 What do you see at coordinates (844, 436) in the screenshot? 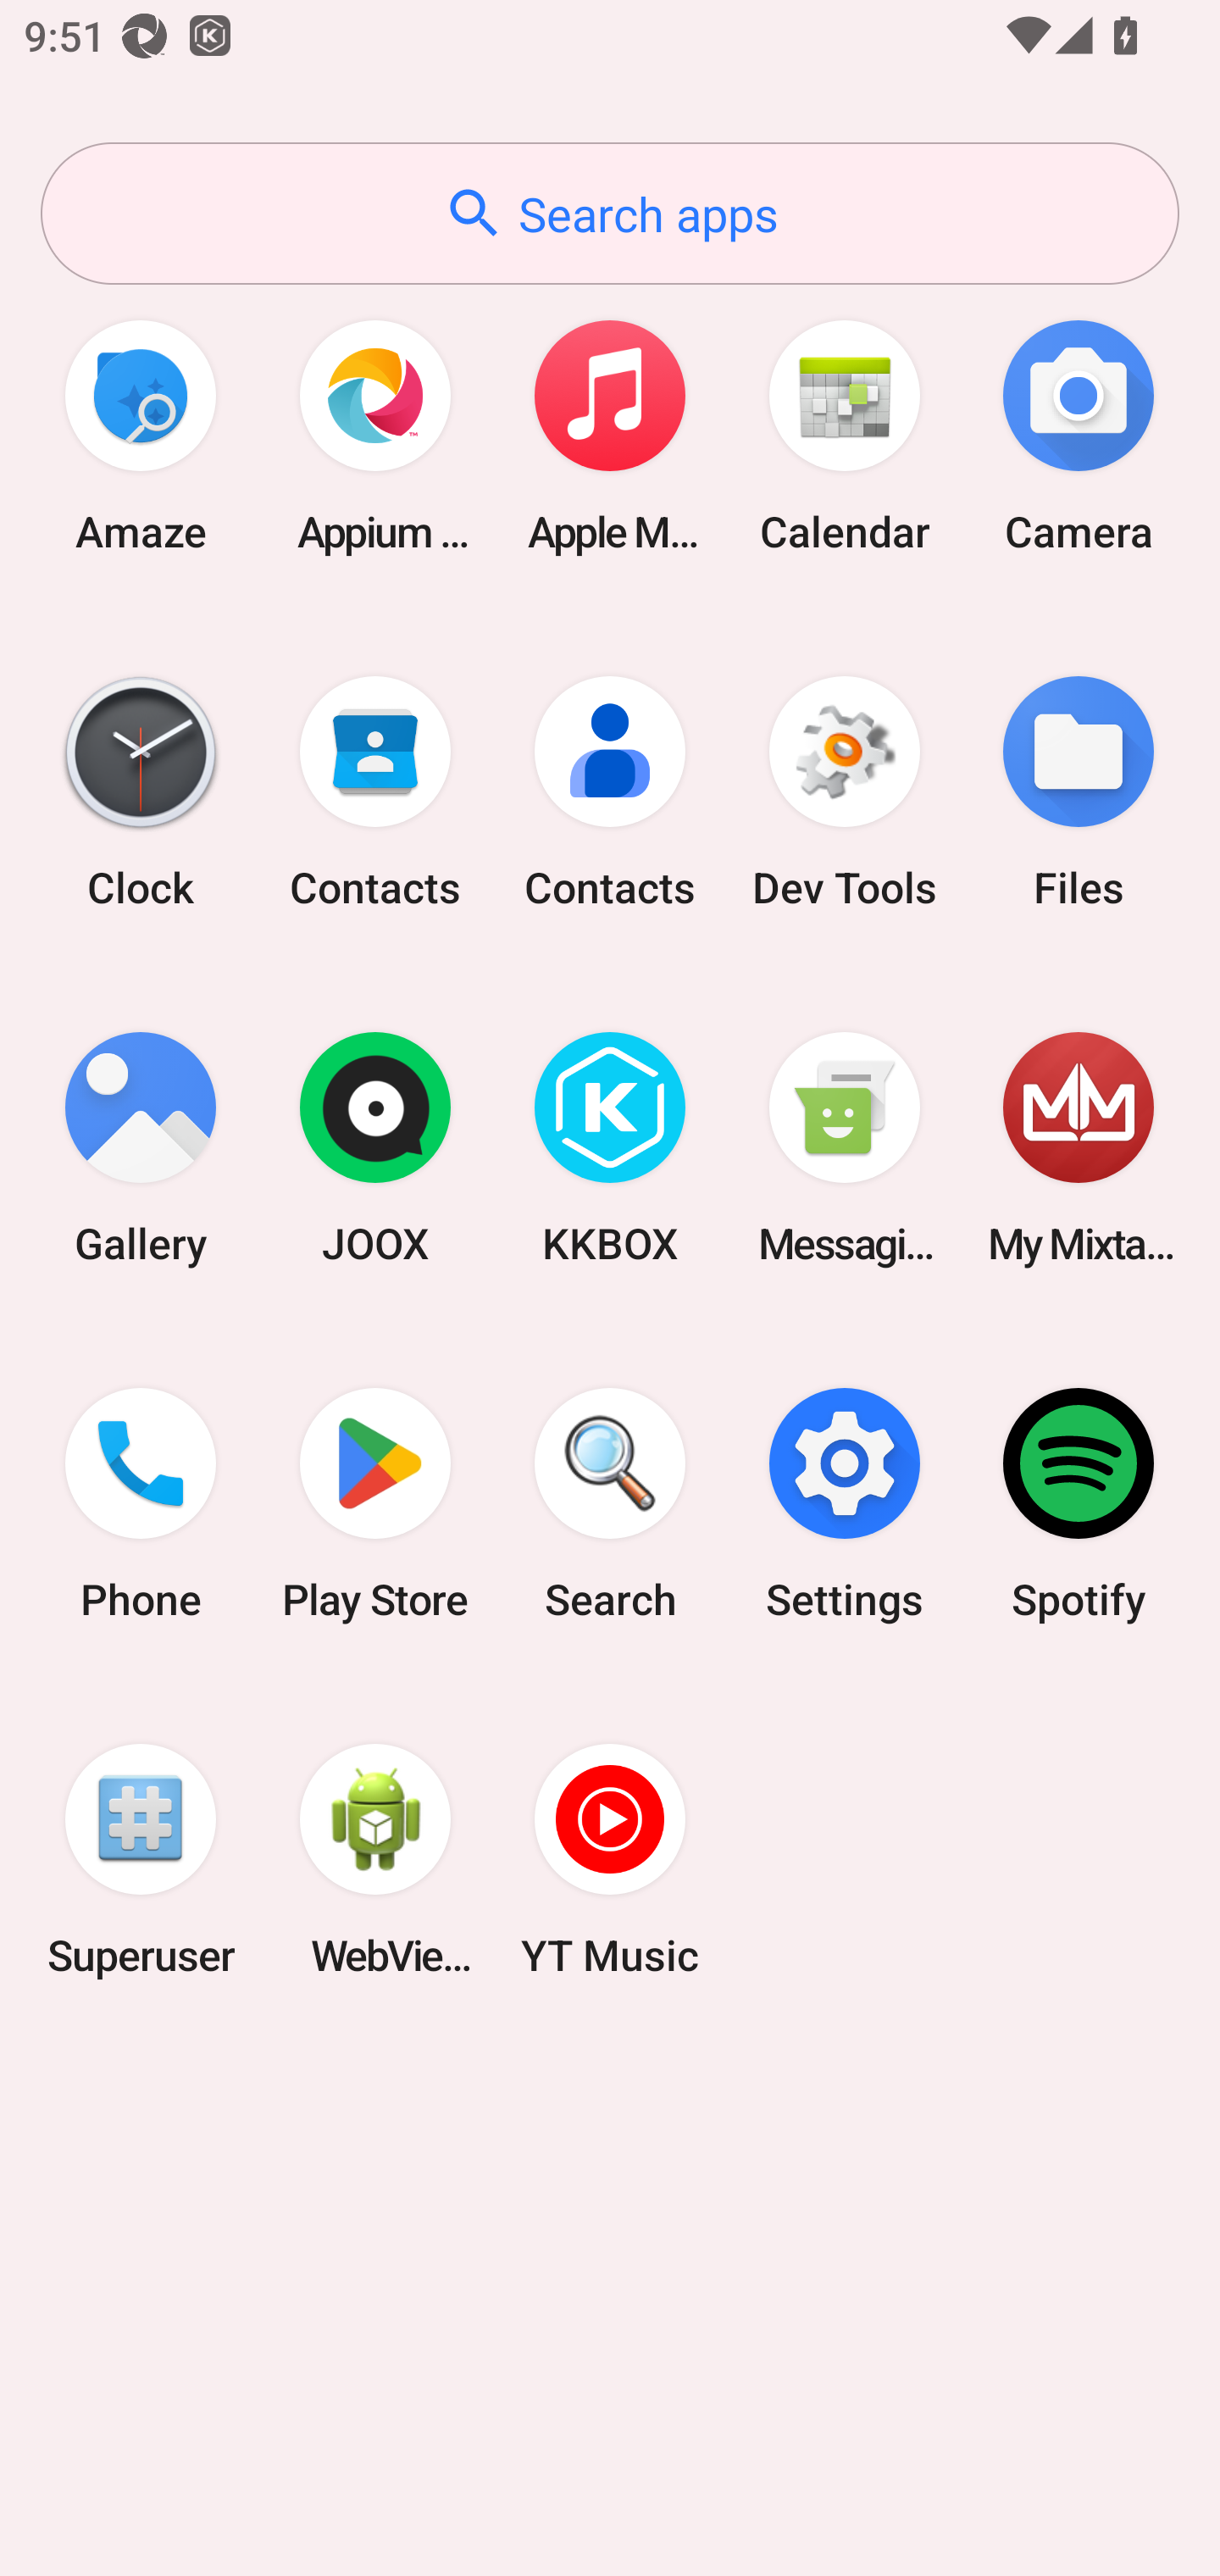
I see `Calendar` at bounding box center [844, 436].